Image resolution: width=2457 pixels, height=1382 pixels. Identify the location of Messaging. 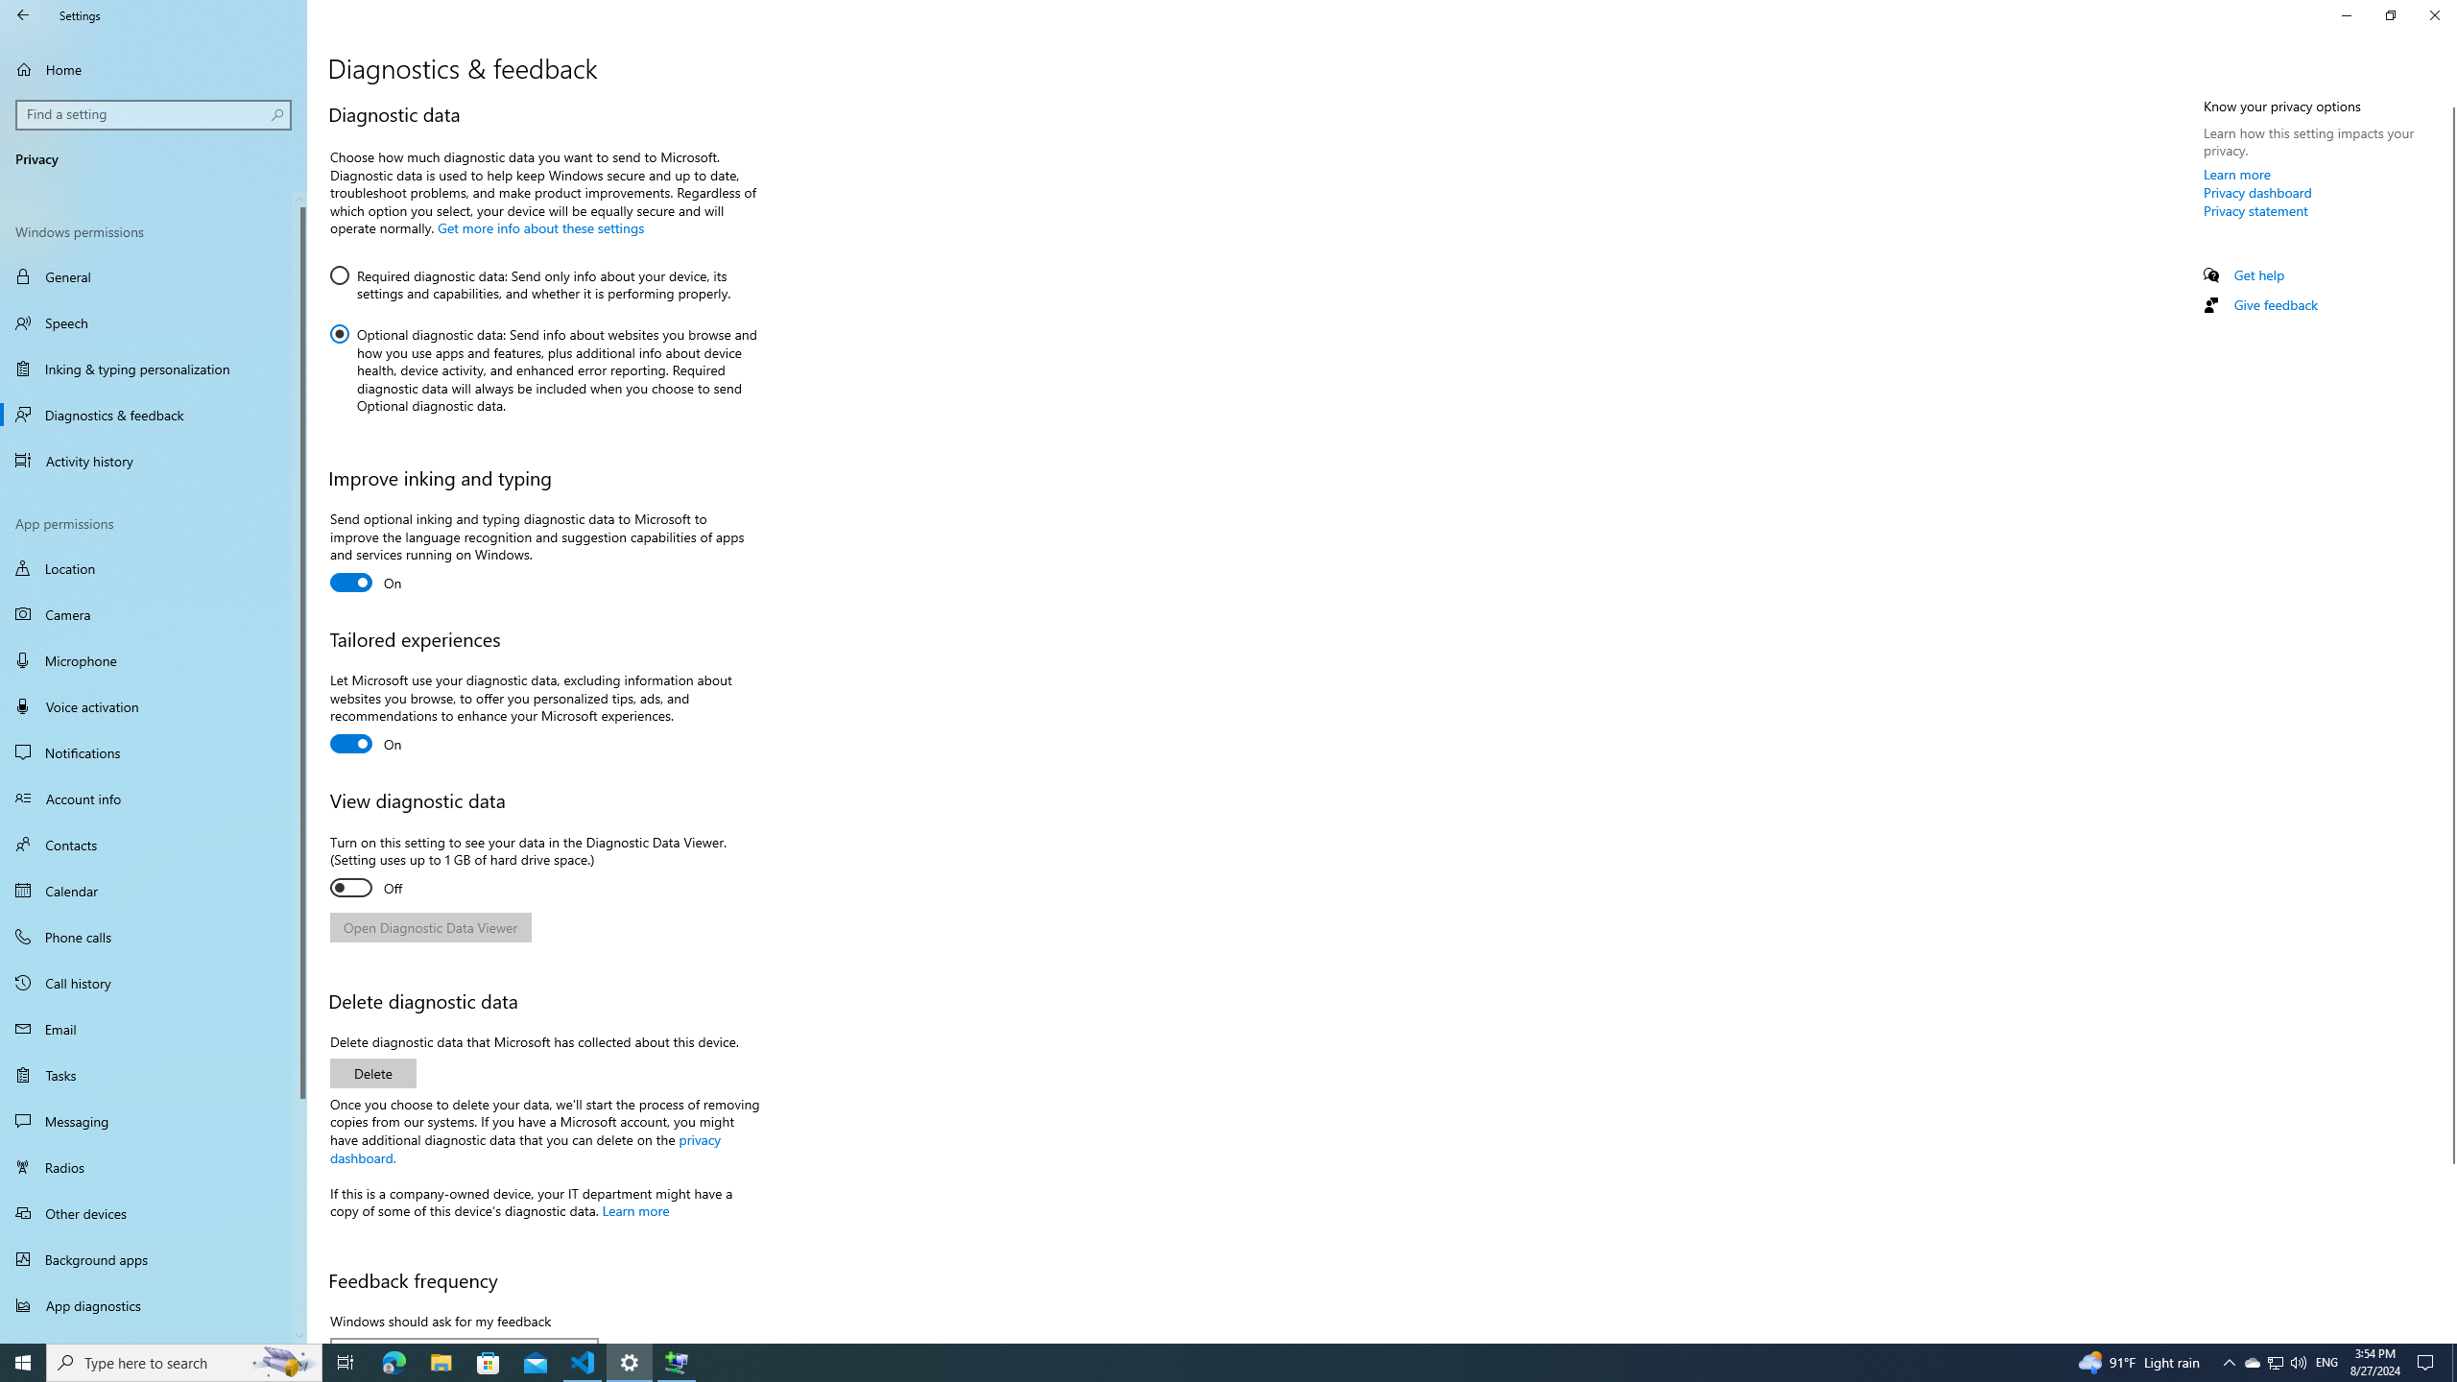
(154, 798).